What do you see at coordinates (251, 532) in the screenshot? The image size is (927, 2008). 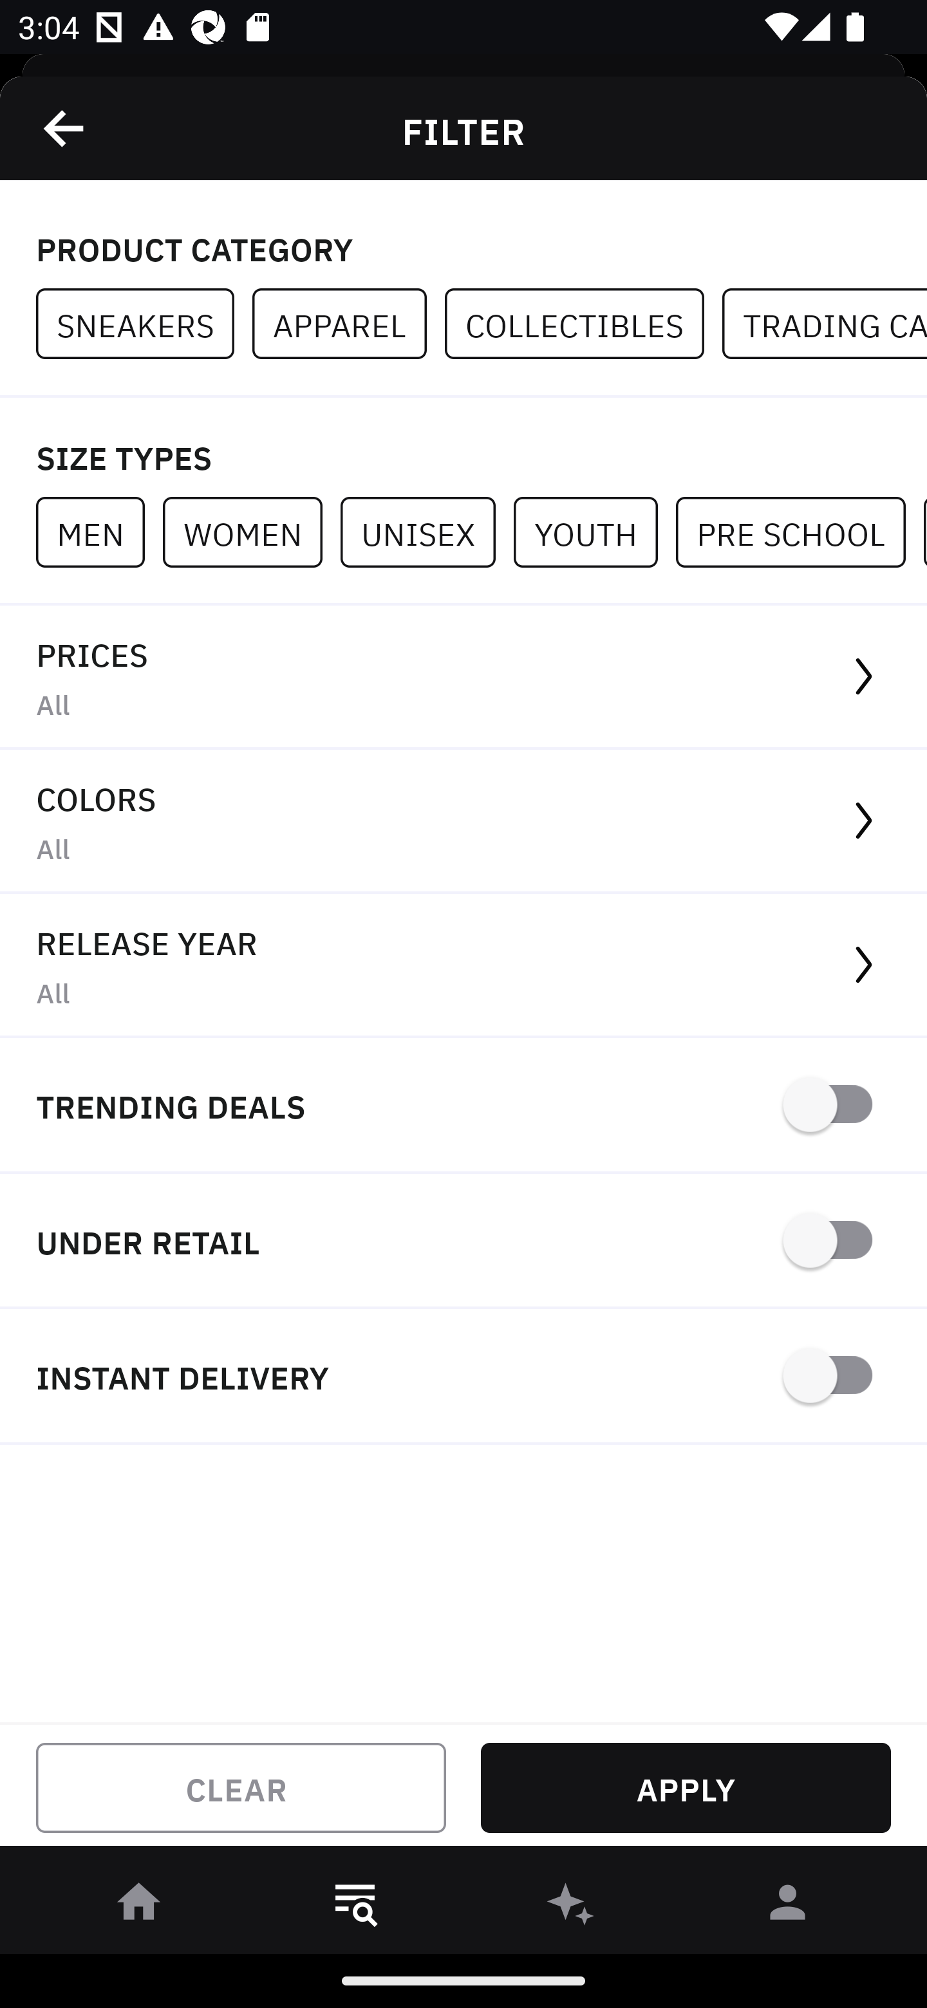 I see `WOMEN` at bounding box center [251, 532].